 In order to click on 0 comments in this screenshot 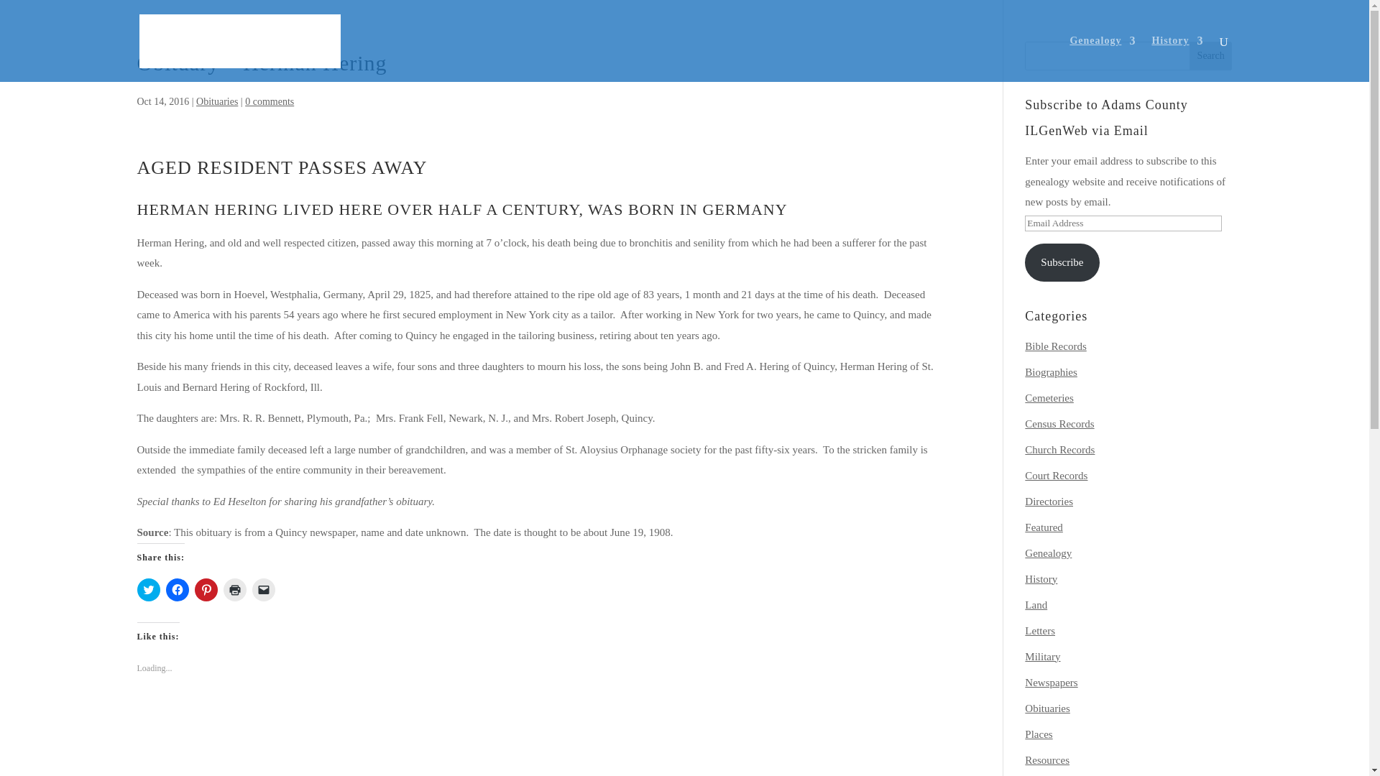, I will do `click(269, 101)`.